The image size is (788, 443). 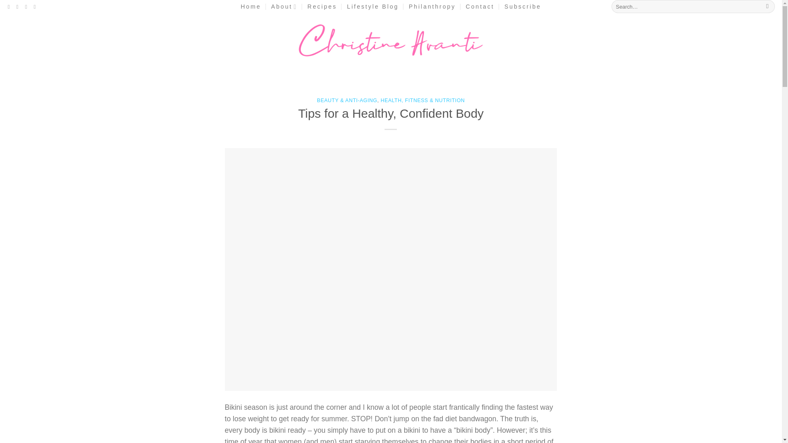 What do you see at coordinates (250, 7) in the screenshot?
I see `Home` at bounding box center [250, 7].